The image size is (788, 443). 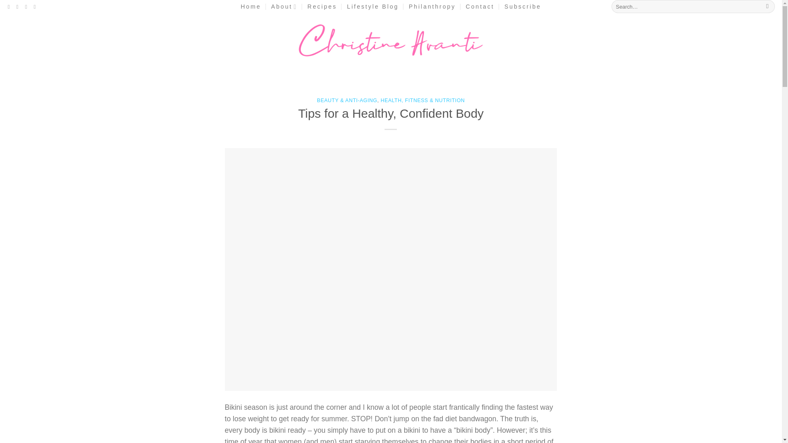 What do you see at coordinates (250, 7) in the screenshot?
I see `Home` at bounding box center [250, 7].